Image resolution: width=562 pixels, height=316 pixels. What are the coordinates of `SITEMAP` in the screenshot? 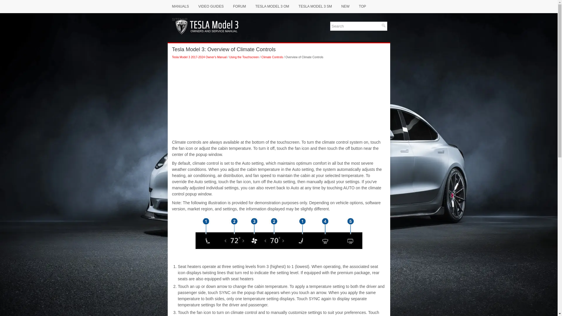 It's located at (179, 19).